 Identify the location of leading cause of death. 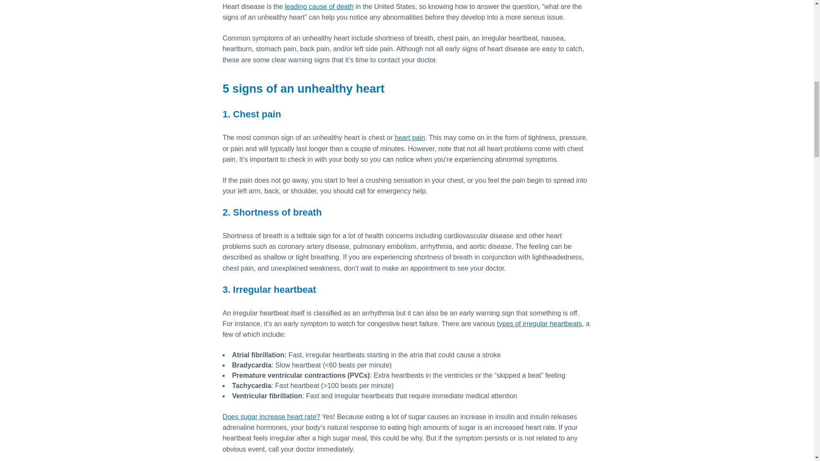
(319, 6).